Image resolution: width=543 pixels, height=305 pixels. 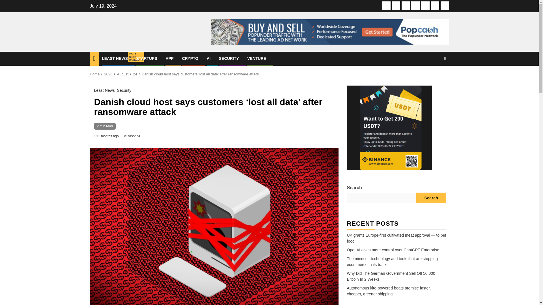 I want to click on Security, so click(x=209, y=58).